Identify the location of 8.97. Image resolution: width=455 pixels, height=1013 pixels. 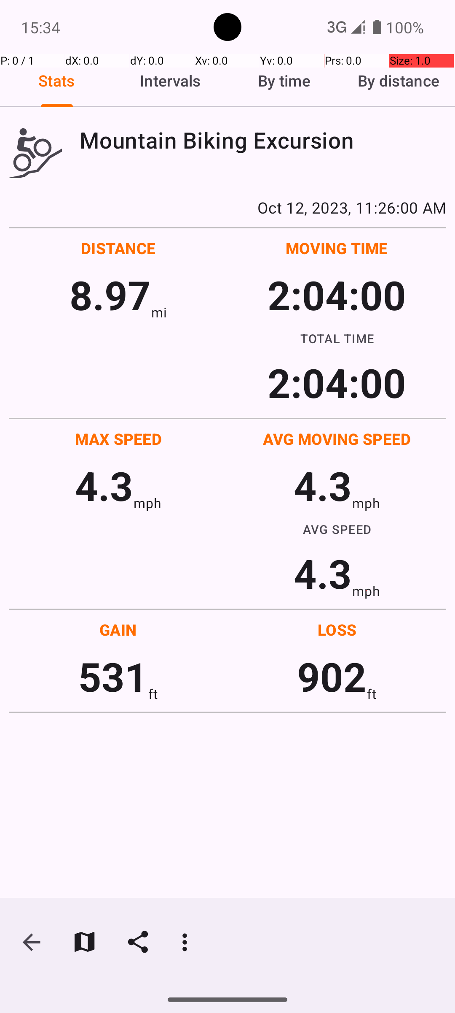
(110, 295).